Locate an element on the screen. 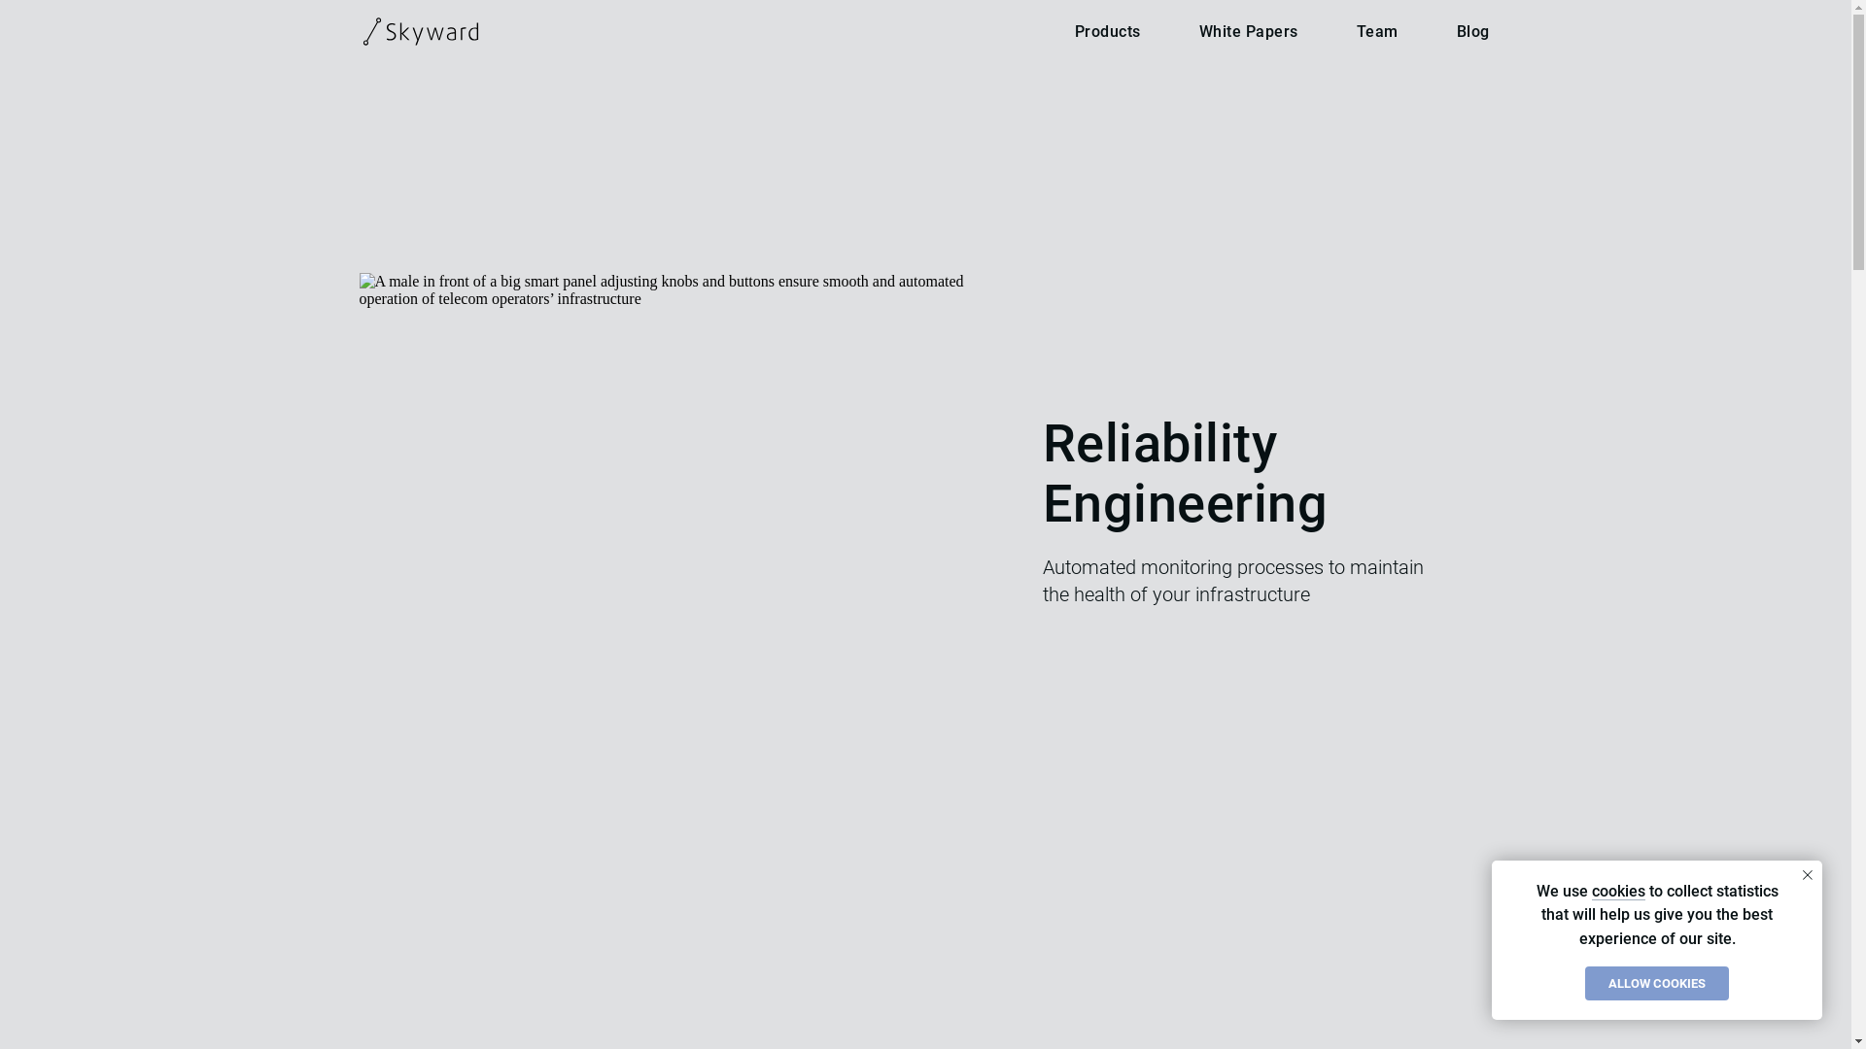  White Papers is located at coordinates (1249, 31).